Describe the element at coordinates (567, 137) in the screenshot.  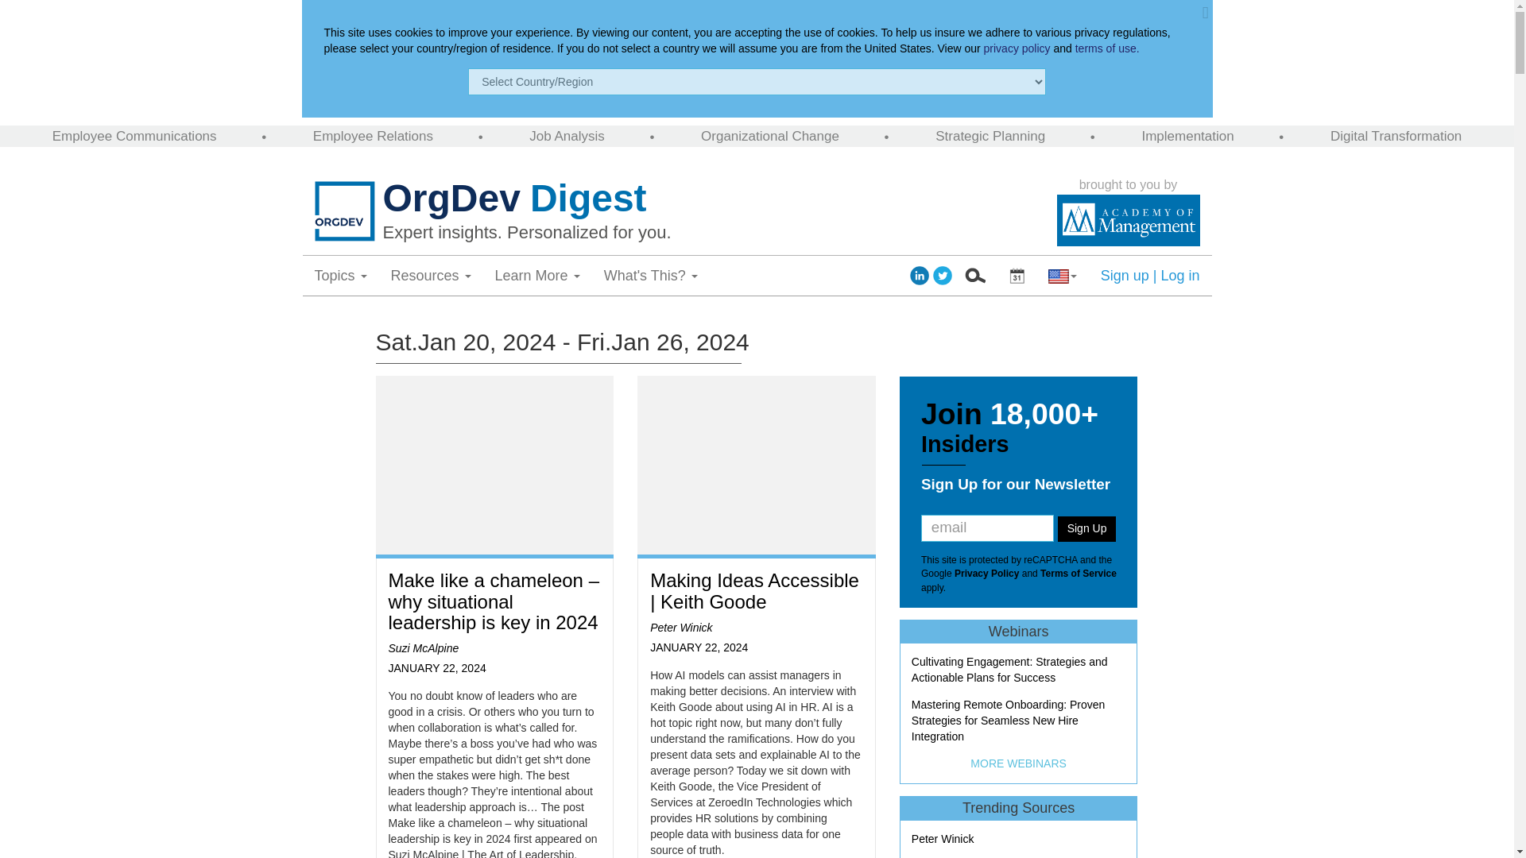
I see `Job Analysis` at that location.